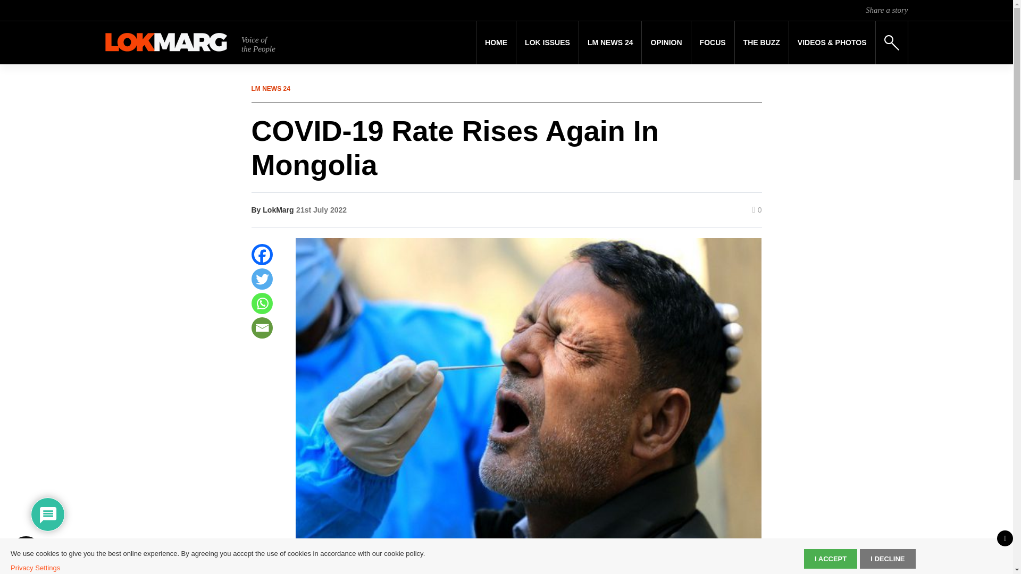  I want to click on LOK ISSUES, so click(548, 43).